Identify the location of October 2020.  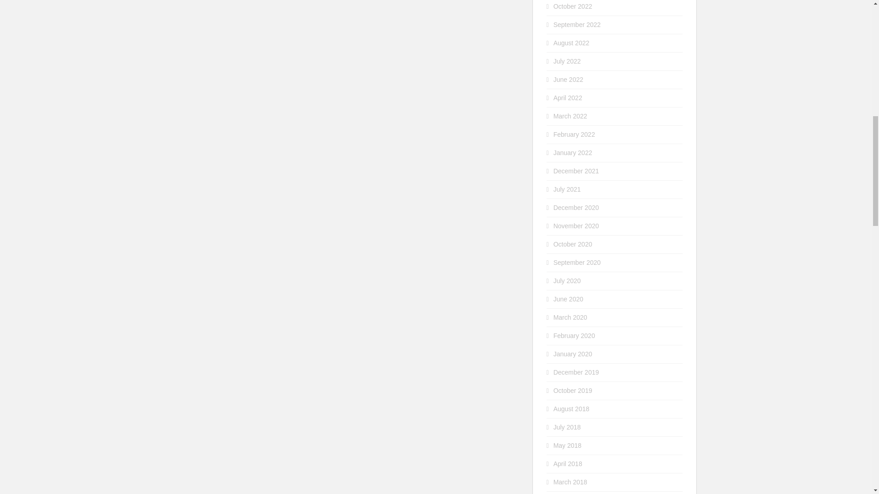
(573, 244).